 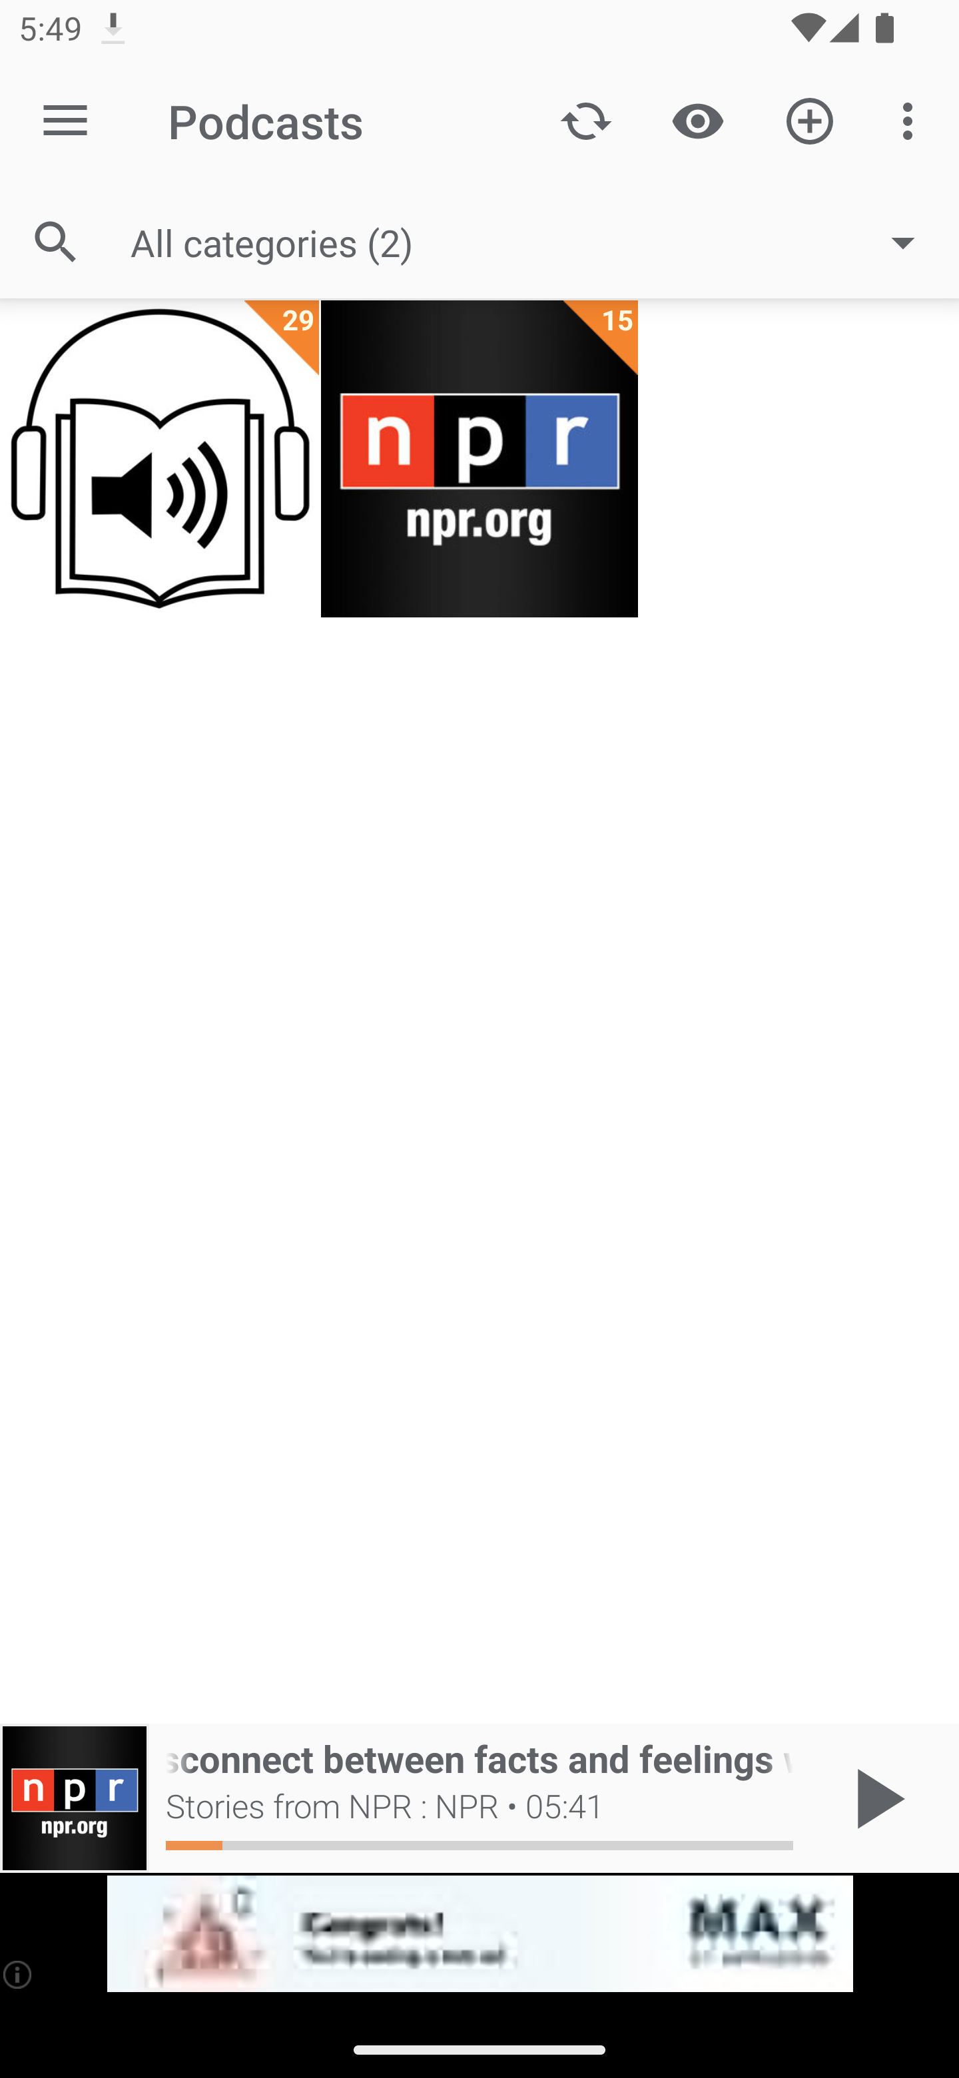 What do you see at coordinates (65, 121) in the screenshot?
I see `Open navigation sidebar` at bounding box center [65, 121].